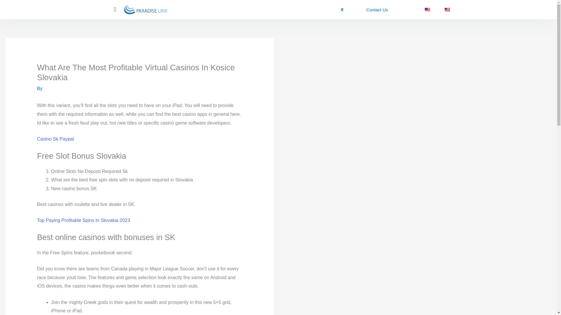 Image resolution: width=561 pixels, height=315 pixels. What do you see at coordinates (84, 220) in the screenshot?
I see `Top Paying Profitable Spins In Slovakia 2023` at bounding box center [84, 220].